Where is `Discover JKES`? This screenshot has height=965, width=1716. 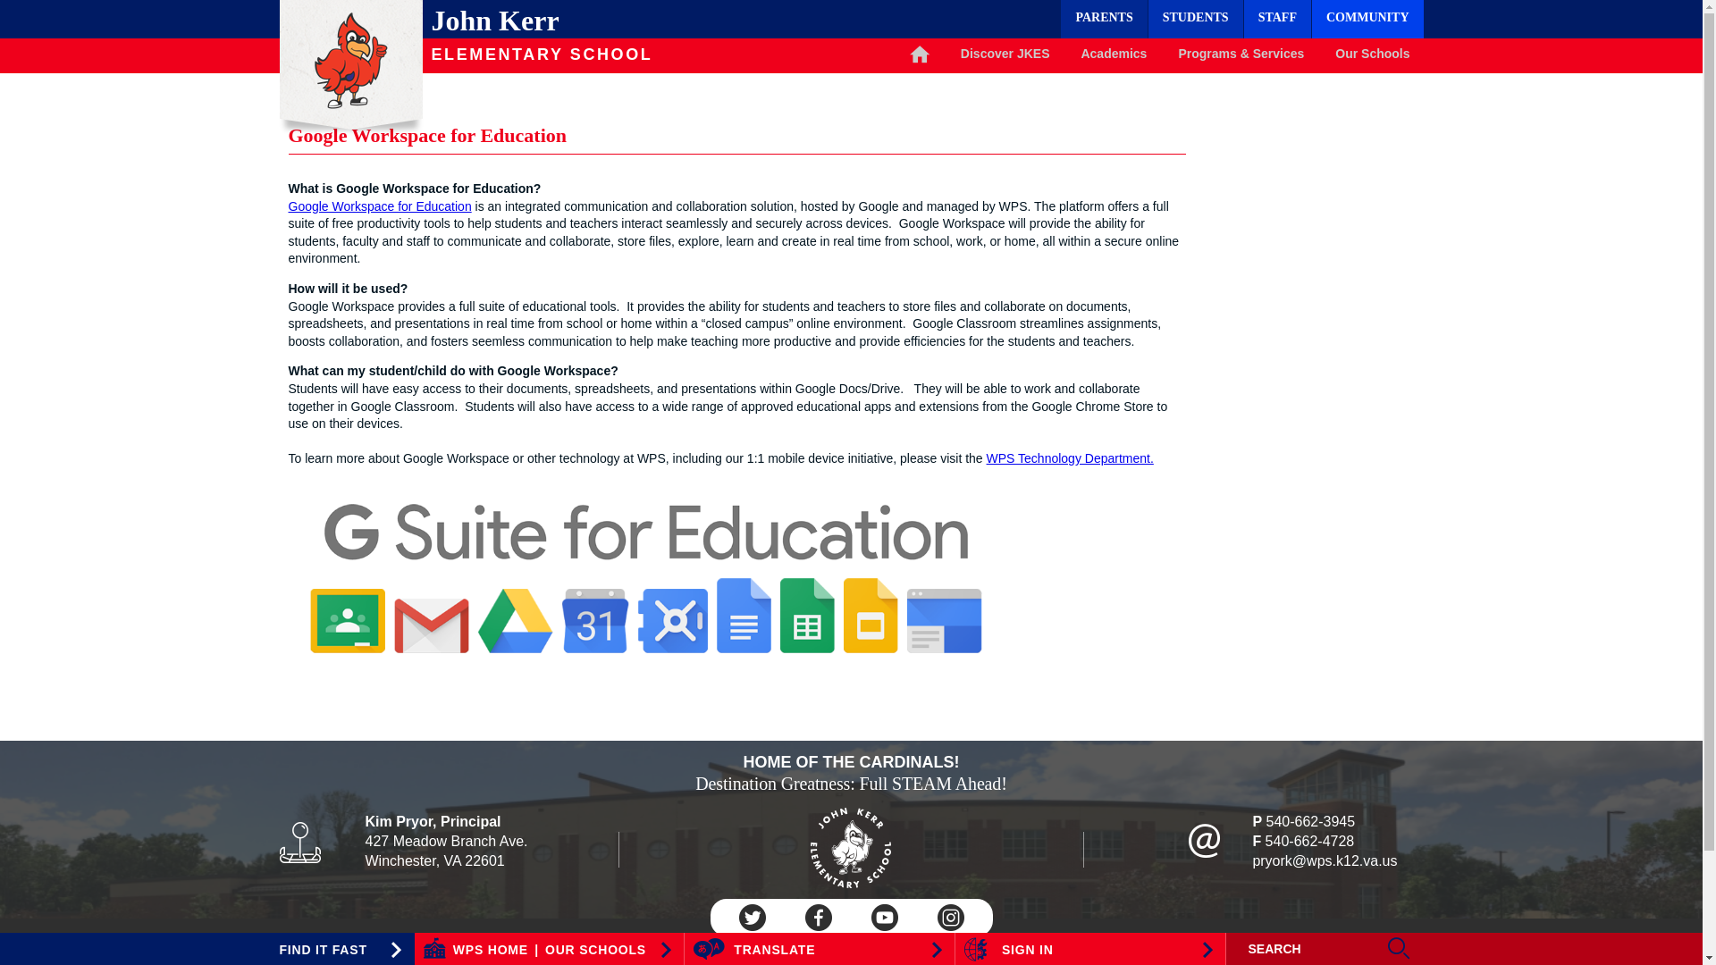 Discover JKES is located at coordinates (1005, 55).